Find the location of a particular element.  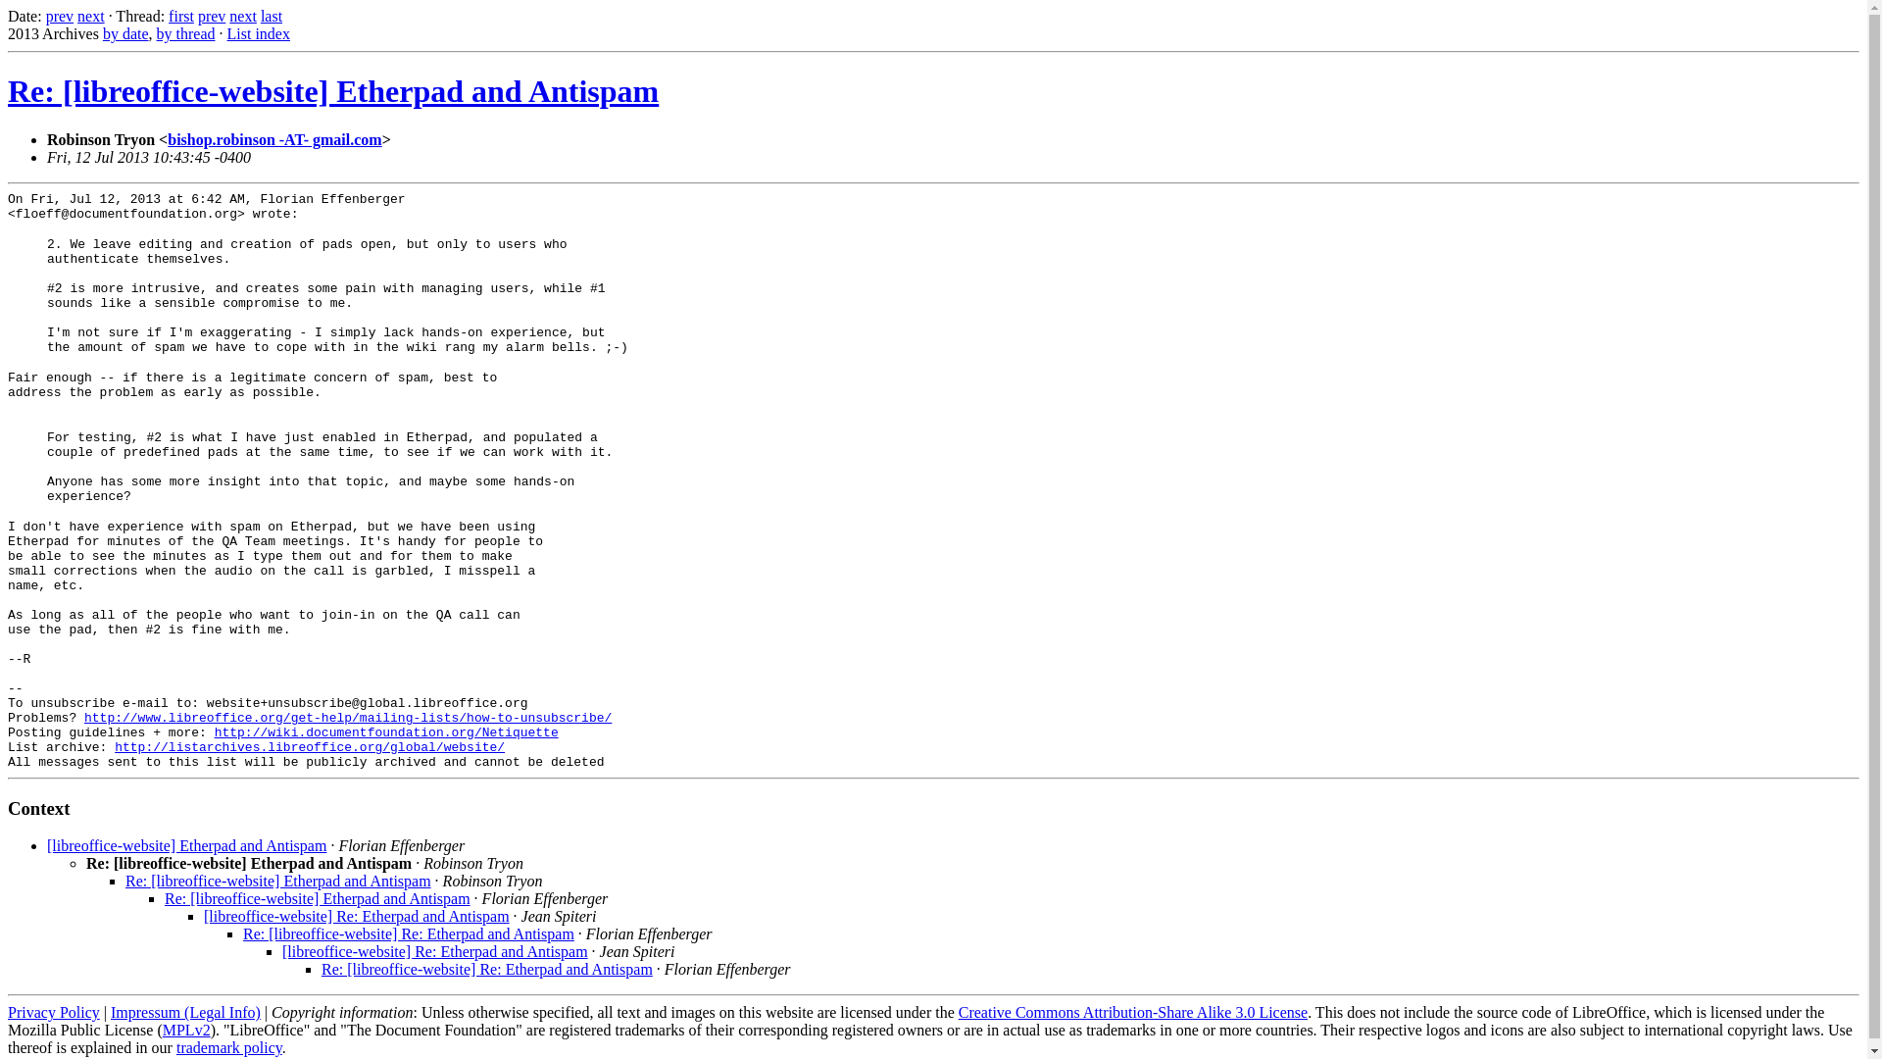

Privacy Policy is located at coordinates (53, 1012).